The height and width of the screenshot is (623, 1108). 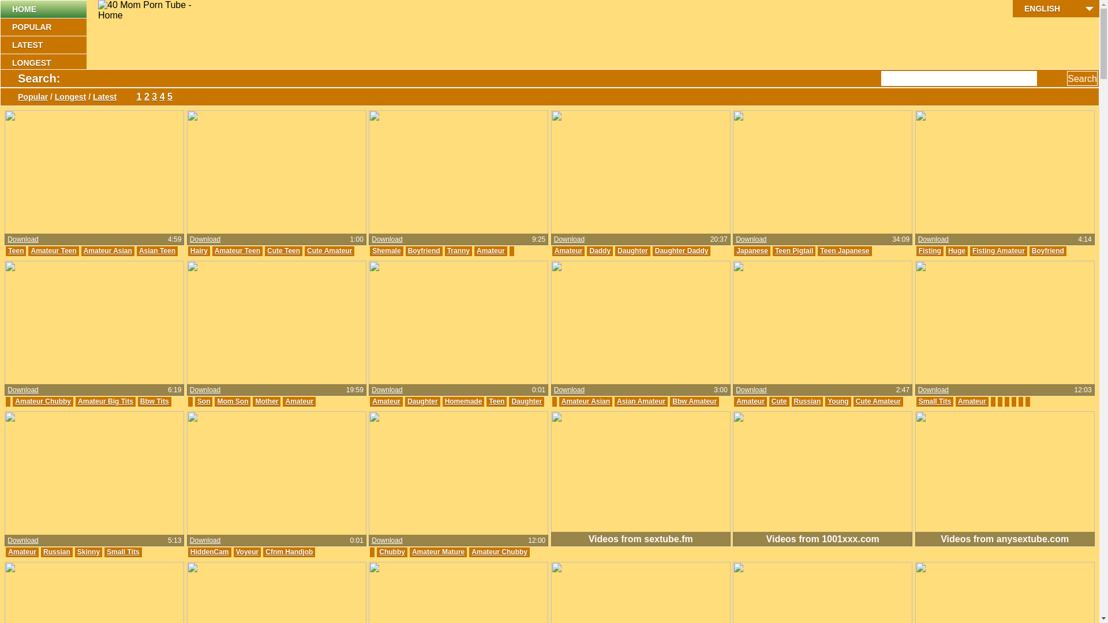 I want to click on Amateur, so click(x=972, y=401).